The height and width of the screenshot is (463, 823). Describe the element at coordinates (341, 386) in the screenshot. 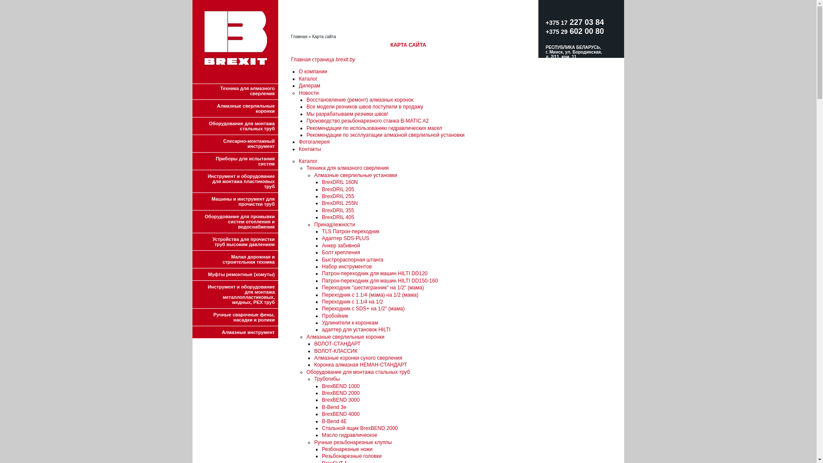

I see `BrexBEND 1000` at that location.